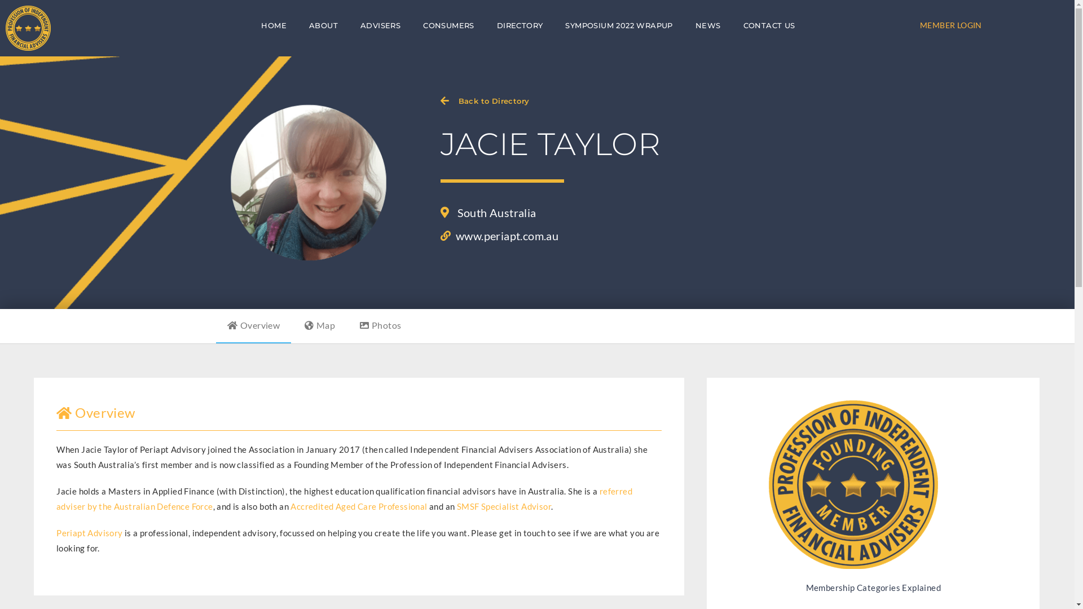  What do you see at coordinates (619, 26) in the screenshot?
I see `SYMPOSIUM 2022 WRAPUP` at bounding box center [619, 26].